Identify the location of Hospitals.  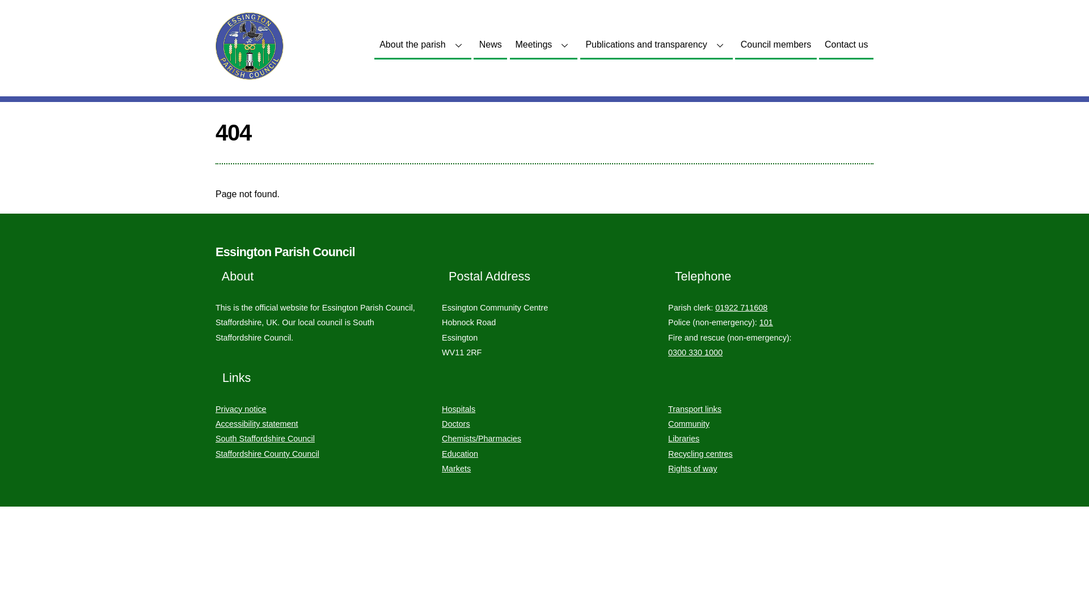
(458, 409).